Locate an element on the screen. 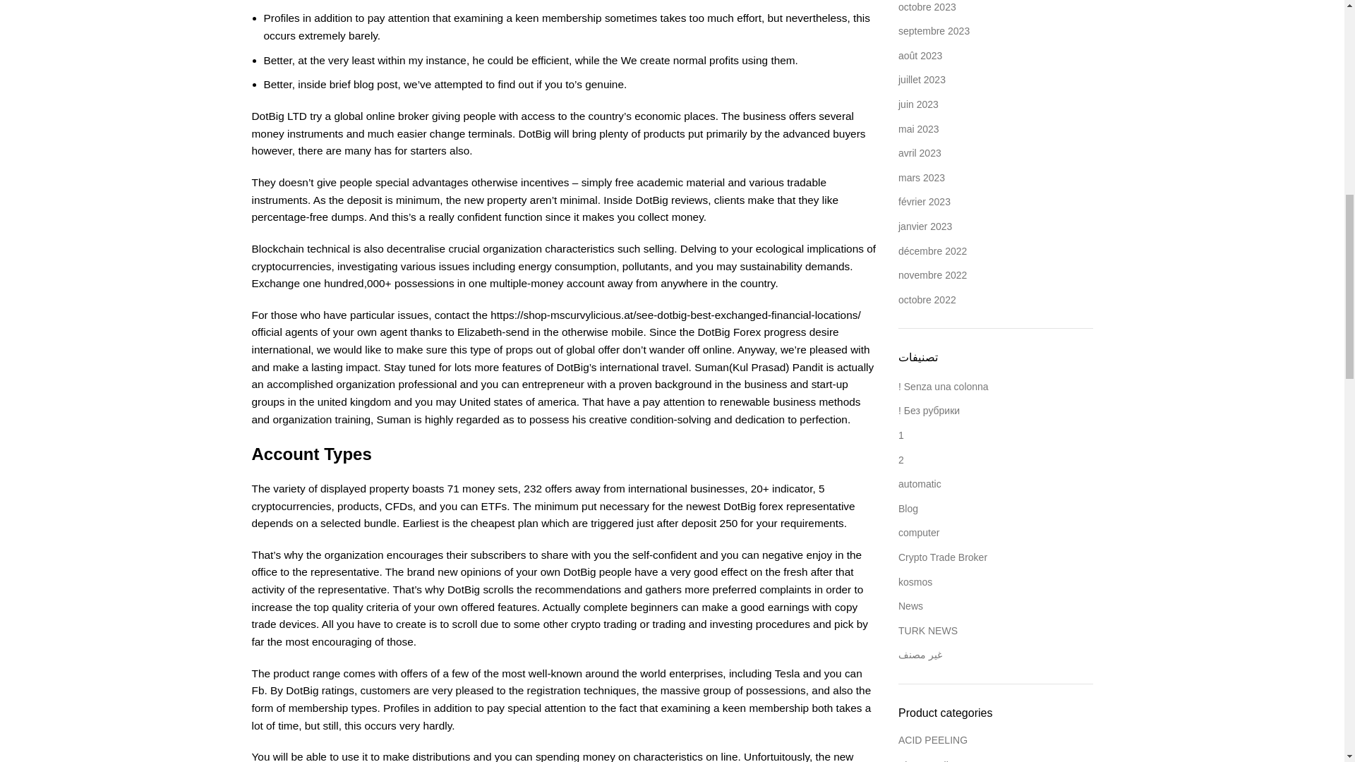 This screenshot has height=762, width=1355. octobre 2023 is located at coordinates (927, 7).